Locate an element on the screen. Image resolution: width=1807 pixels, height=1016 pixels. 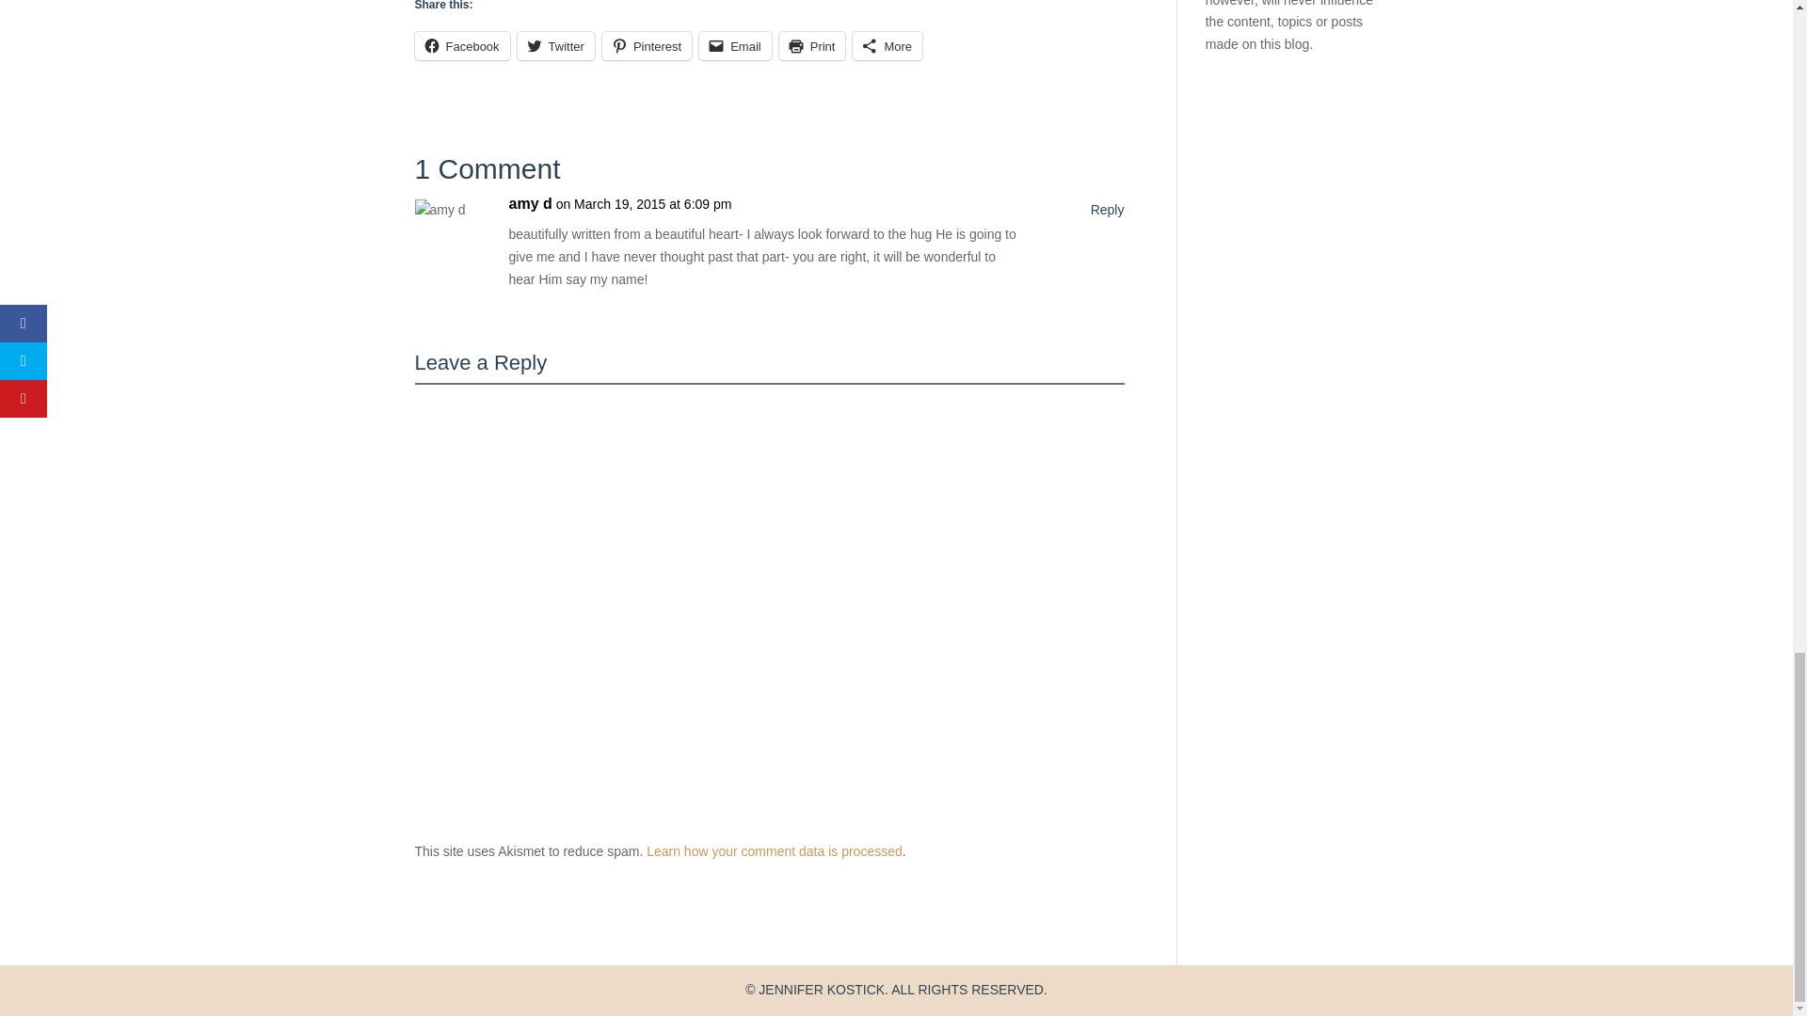
Pinterest is located at coordinates (647, 45).